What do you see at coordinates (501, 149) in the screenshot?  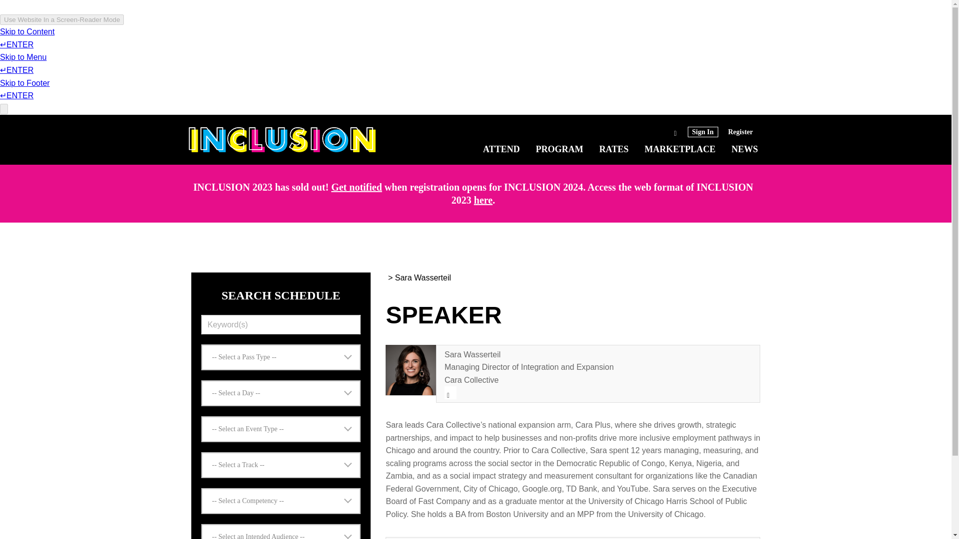 I see `ATTEND` at bounding box center [501, 149].